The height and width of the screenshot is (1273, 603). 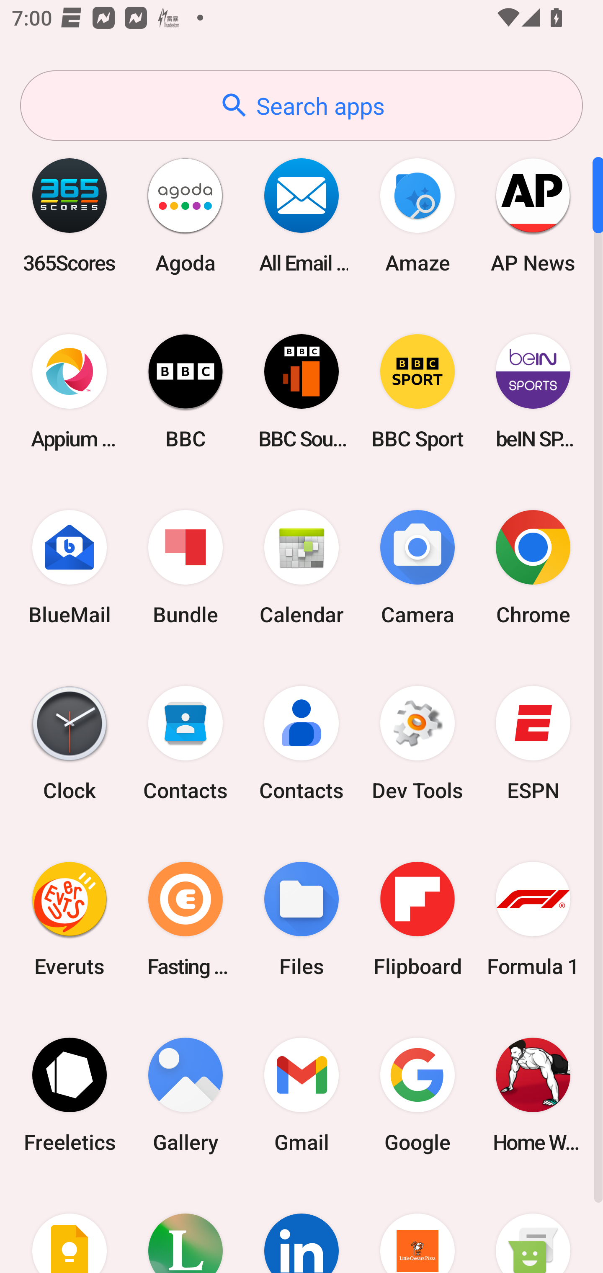 What do you see at coordinates (186, 391) in the screenshot?
I see `BBC` at bounding box center [186, 391].